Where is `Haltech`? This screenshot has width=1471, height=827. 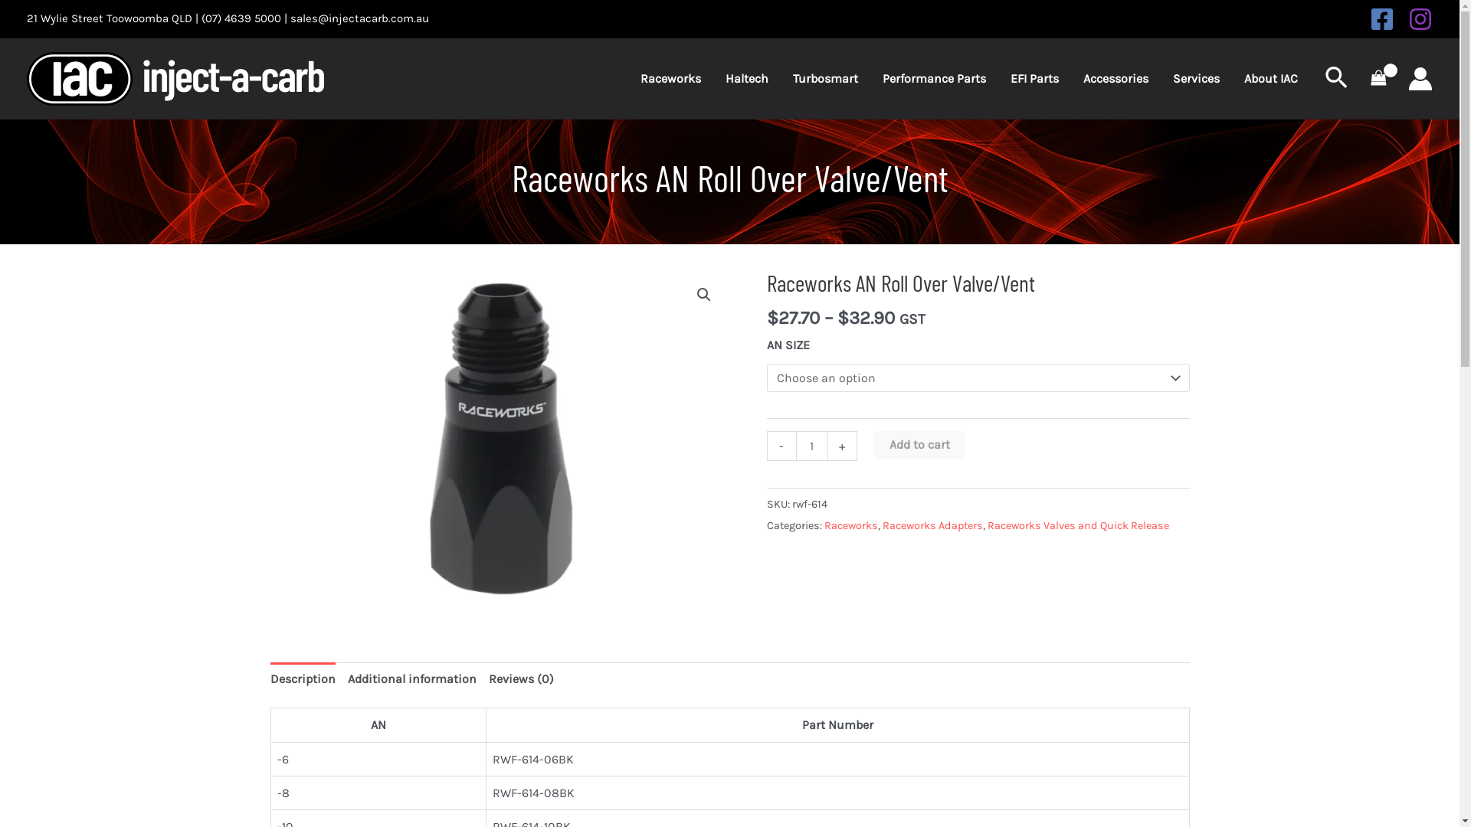 Haltech is located at coordinates (747, 78).